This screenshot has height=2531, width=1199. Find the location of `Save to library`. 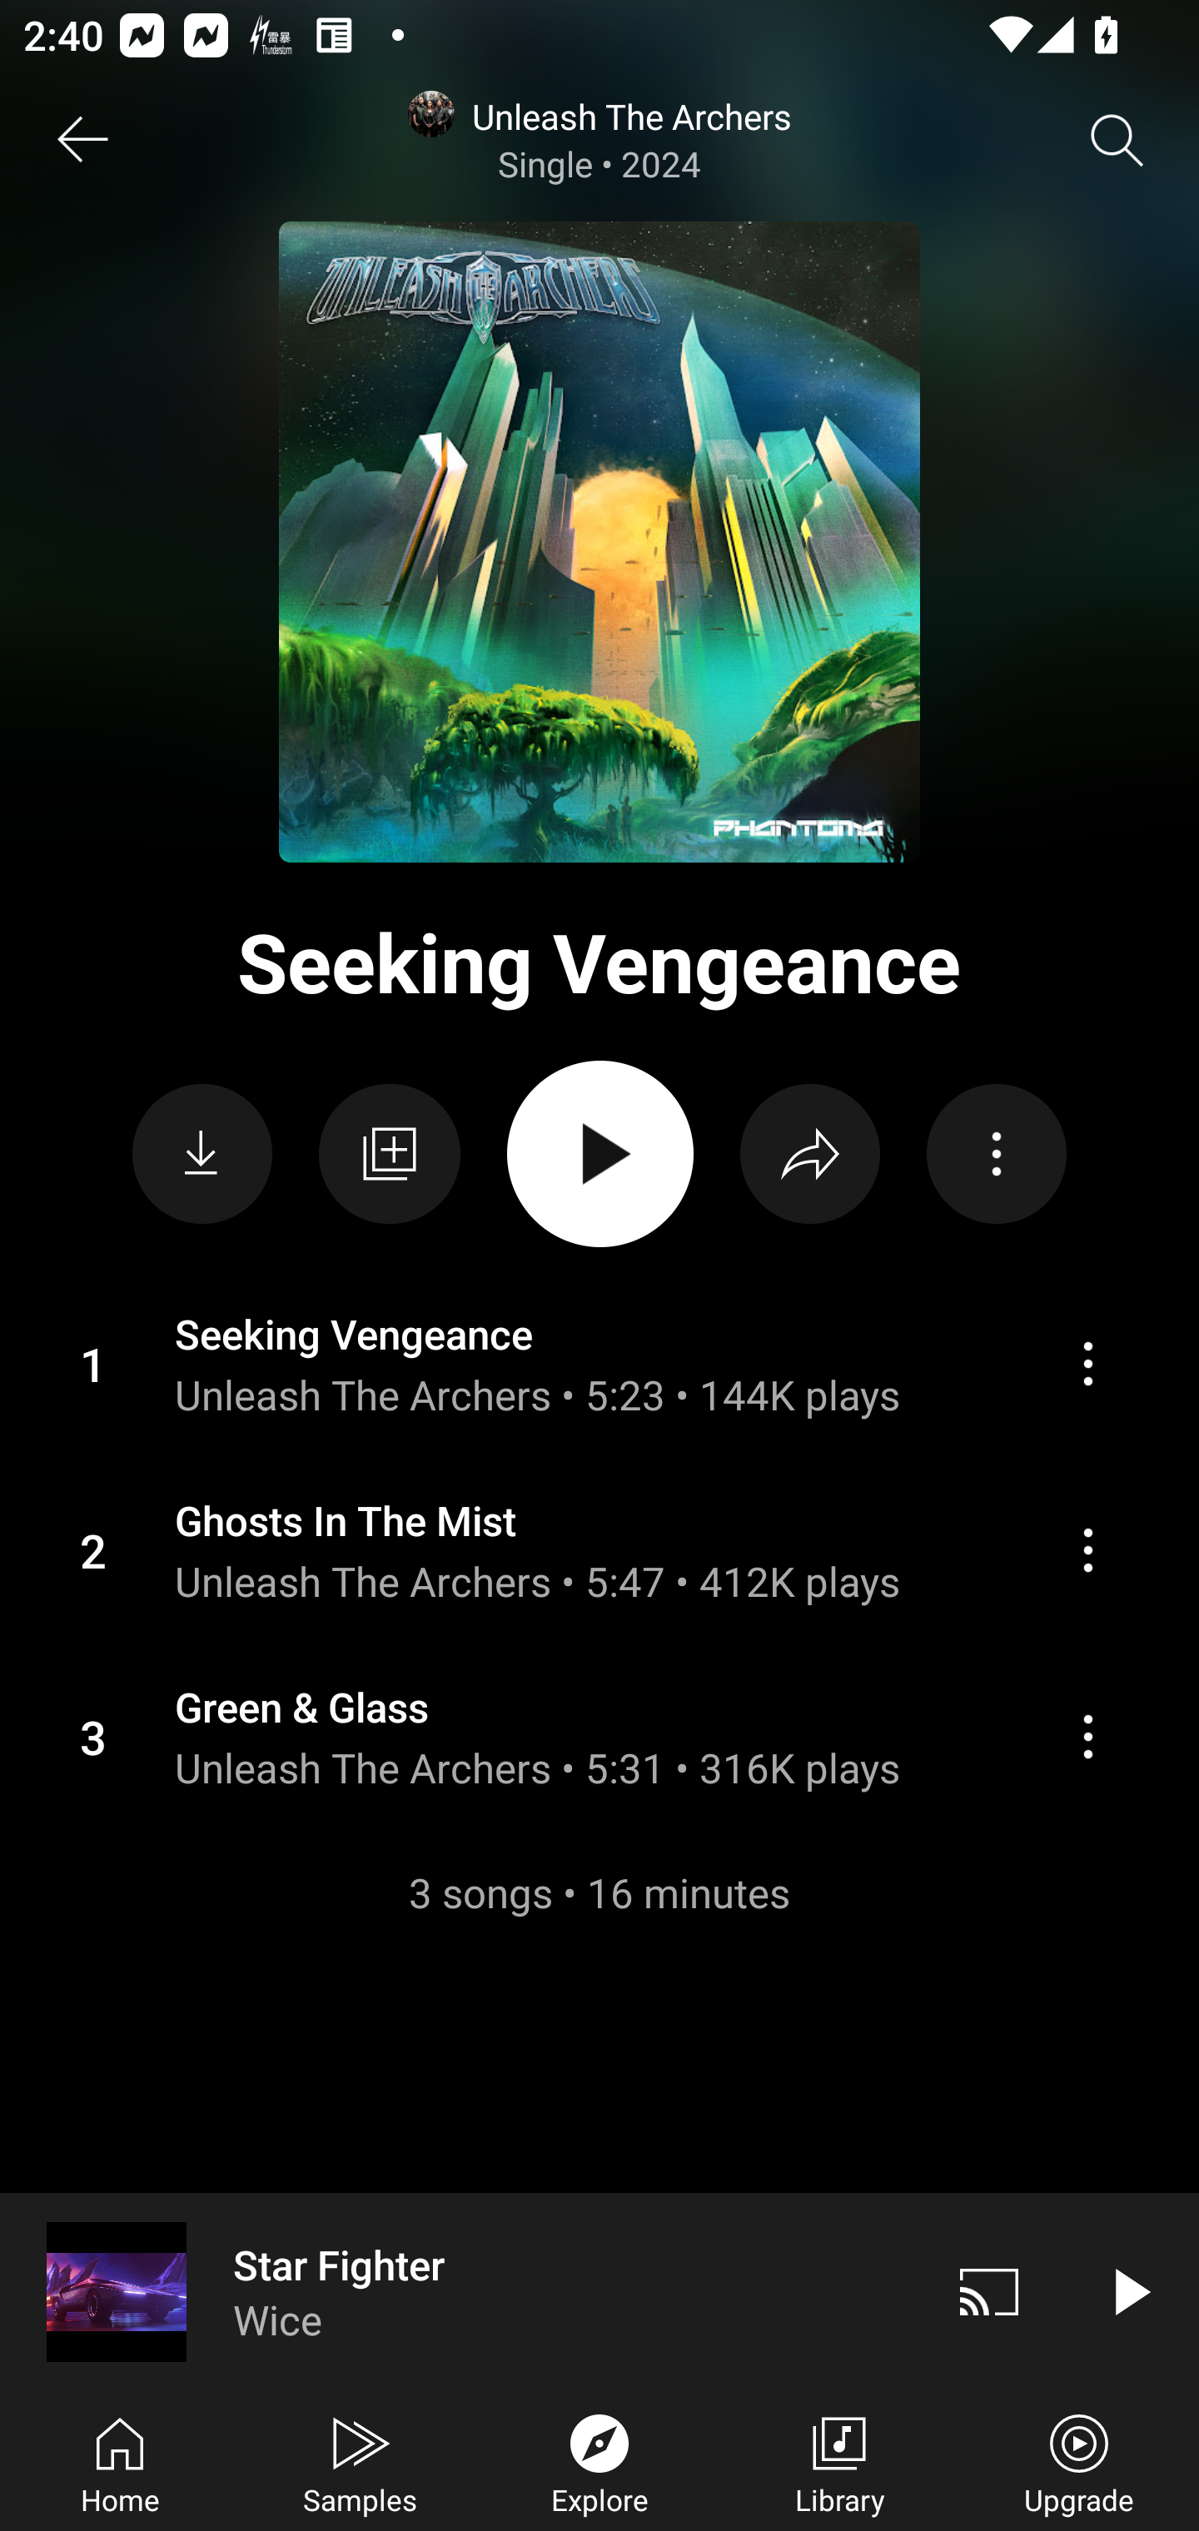

Save to library is located at coordinates (390, 1154).